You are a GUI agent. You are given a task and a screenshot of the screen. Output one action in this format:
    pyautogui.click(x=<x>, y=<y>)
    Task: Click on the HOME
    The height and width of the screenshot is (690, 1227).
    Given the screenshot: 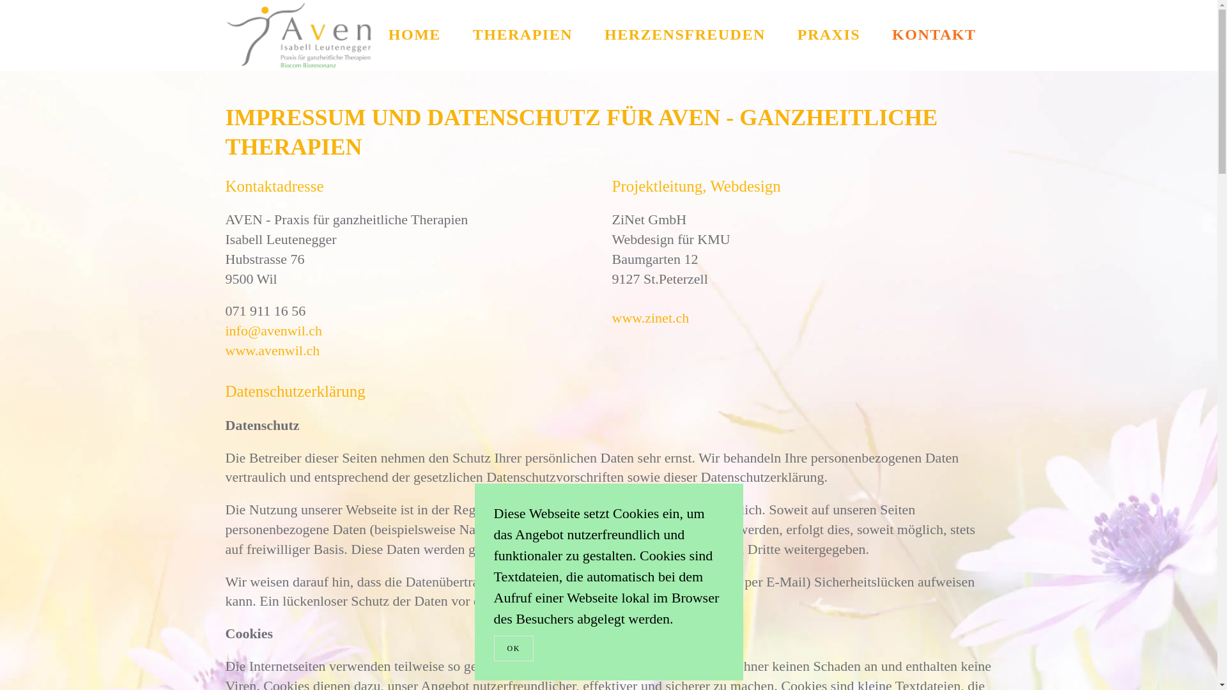 What is the action you would take?
    pyautogui.click(x=415, y=35)
    